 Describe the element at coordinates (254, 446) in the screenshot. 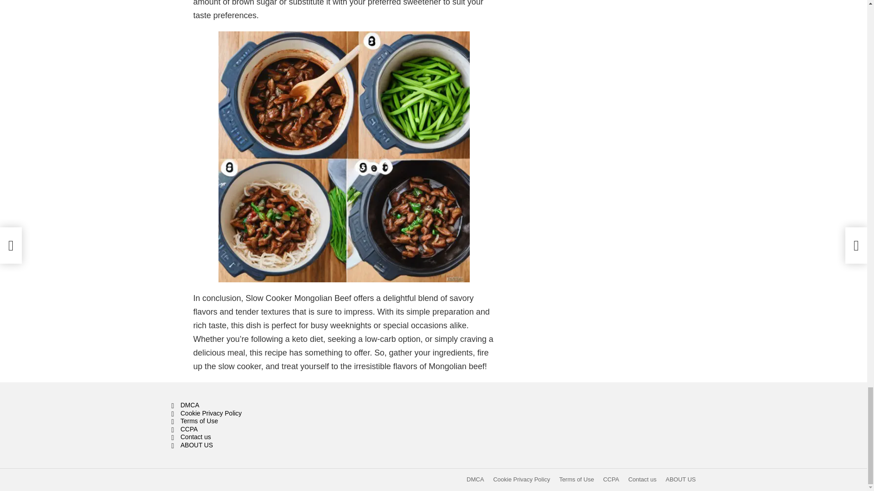

I see `ABOUT US` at that location.